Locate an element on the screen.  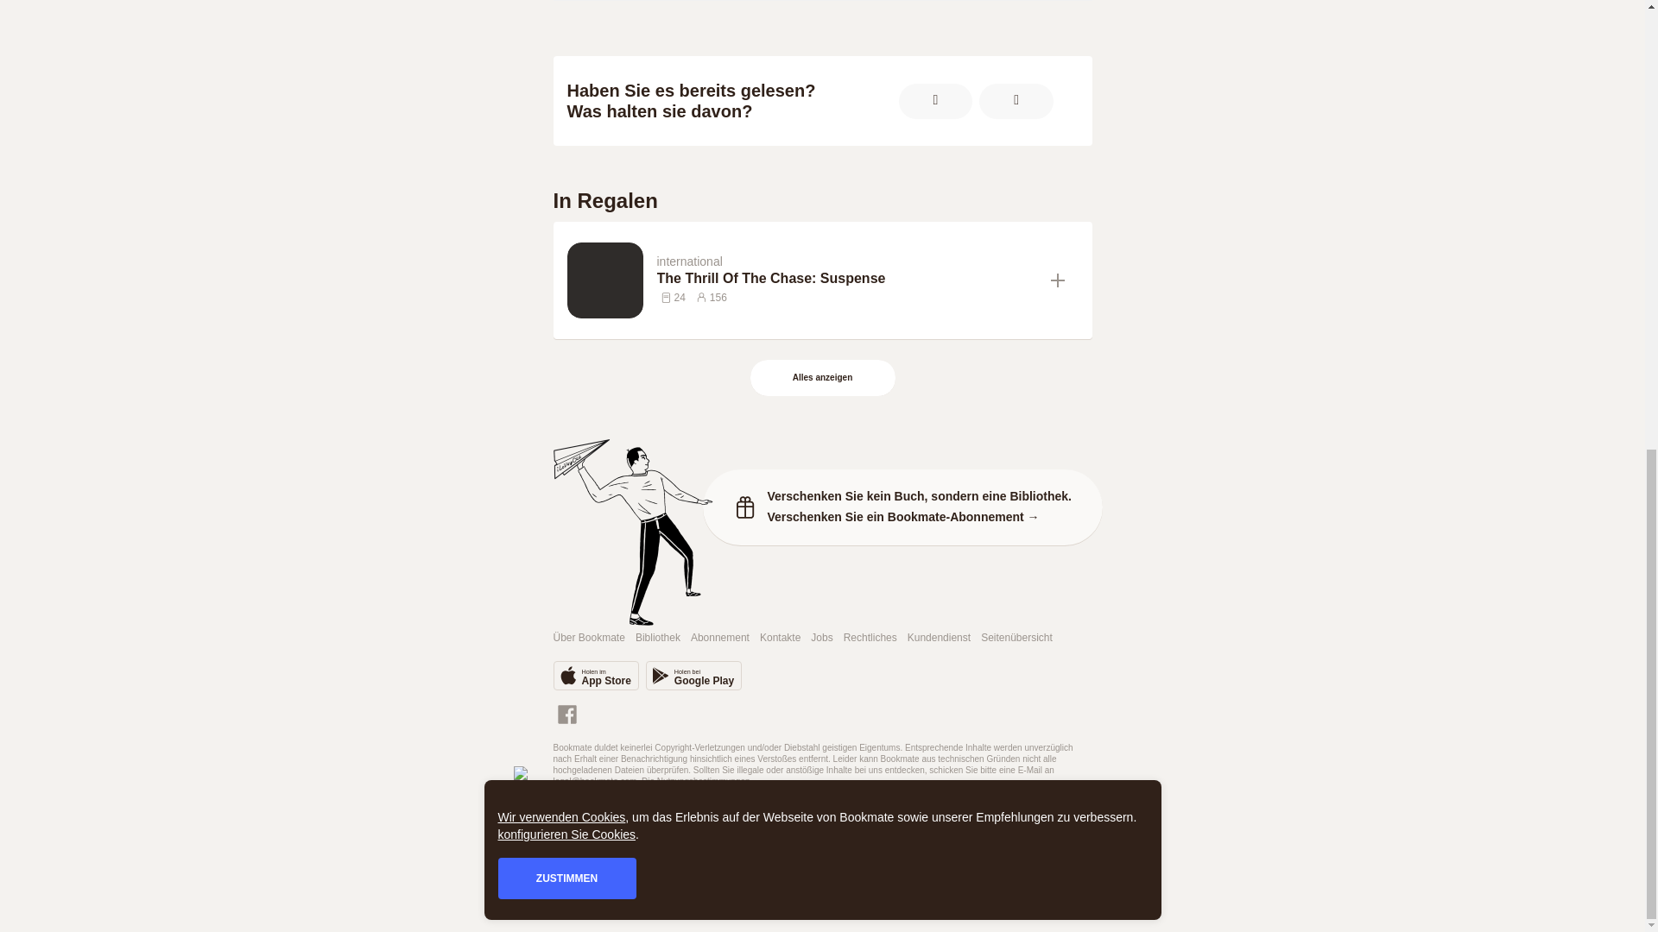
Kontakte is located at coordinates (780, 639).